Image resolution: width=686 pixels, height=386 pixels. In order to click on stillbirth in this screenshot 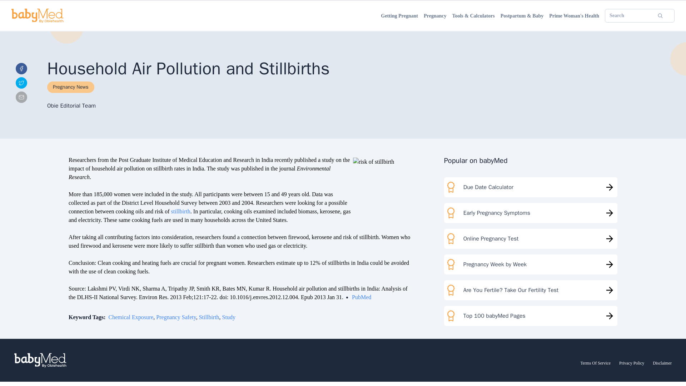, I will do `click(181, 212)`.